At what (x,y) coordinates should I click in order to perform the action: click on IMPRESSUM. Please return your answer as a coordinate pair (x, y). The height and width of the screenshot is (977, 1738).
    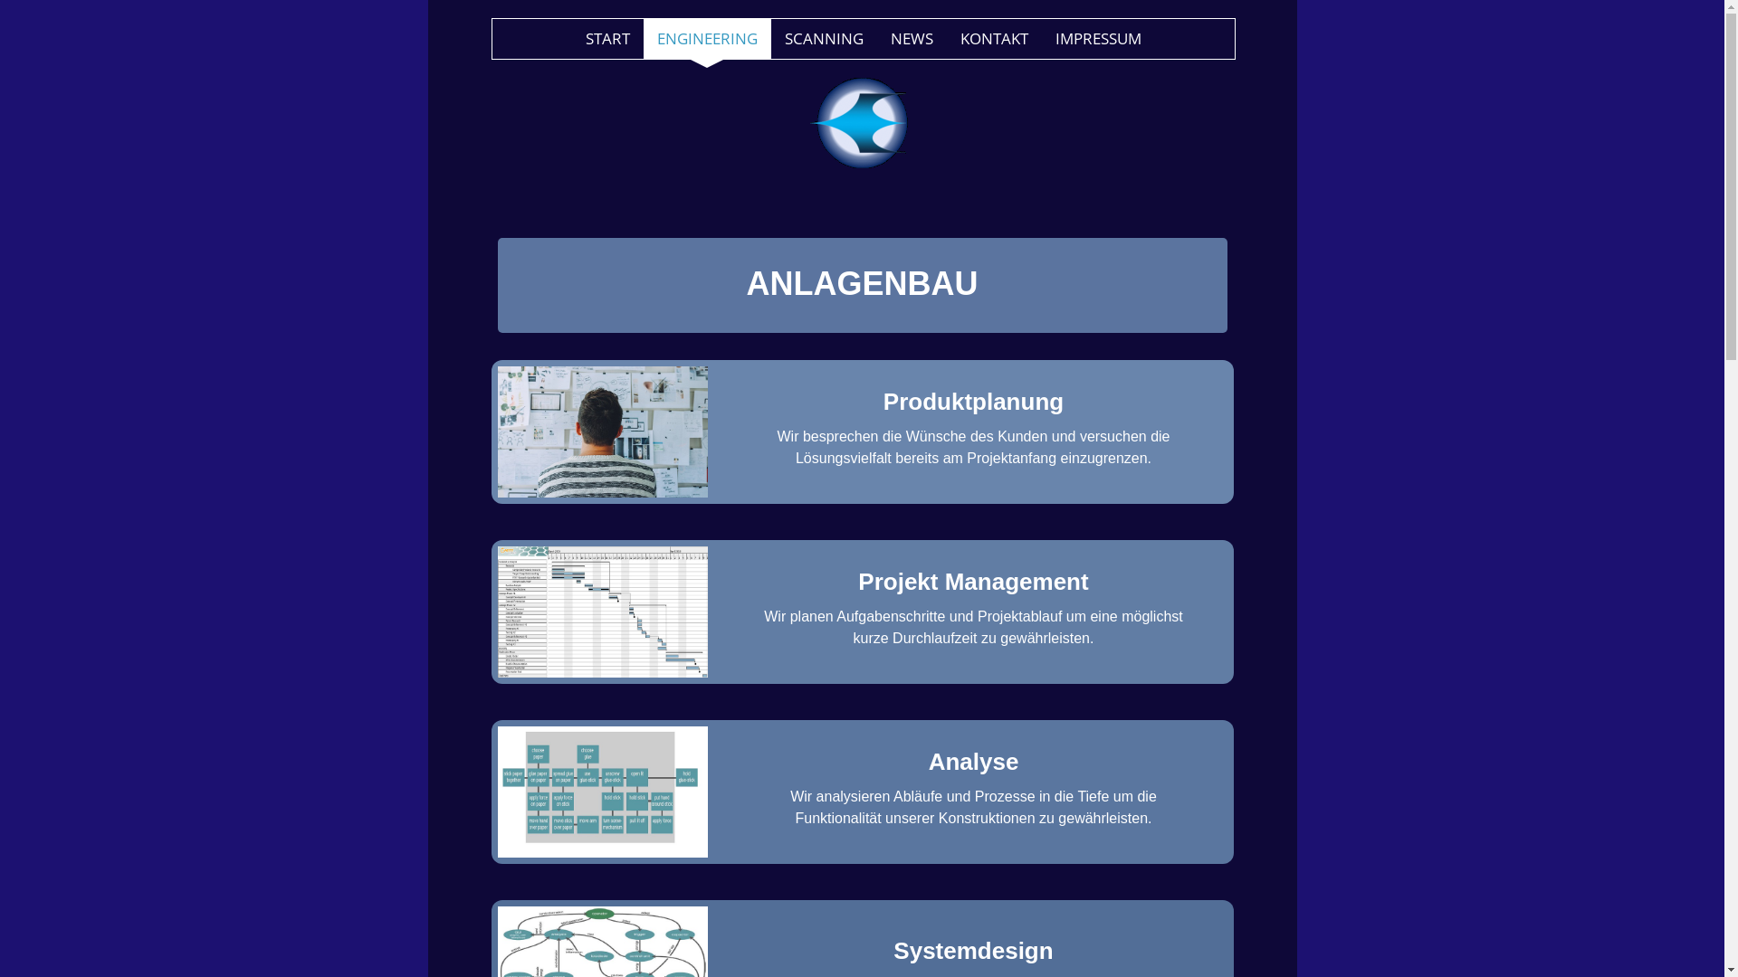
    Looking at the image, I should click on (1097, 39).